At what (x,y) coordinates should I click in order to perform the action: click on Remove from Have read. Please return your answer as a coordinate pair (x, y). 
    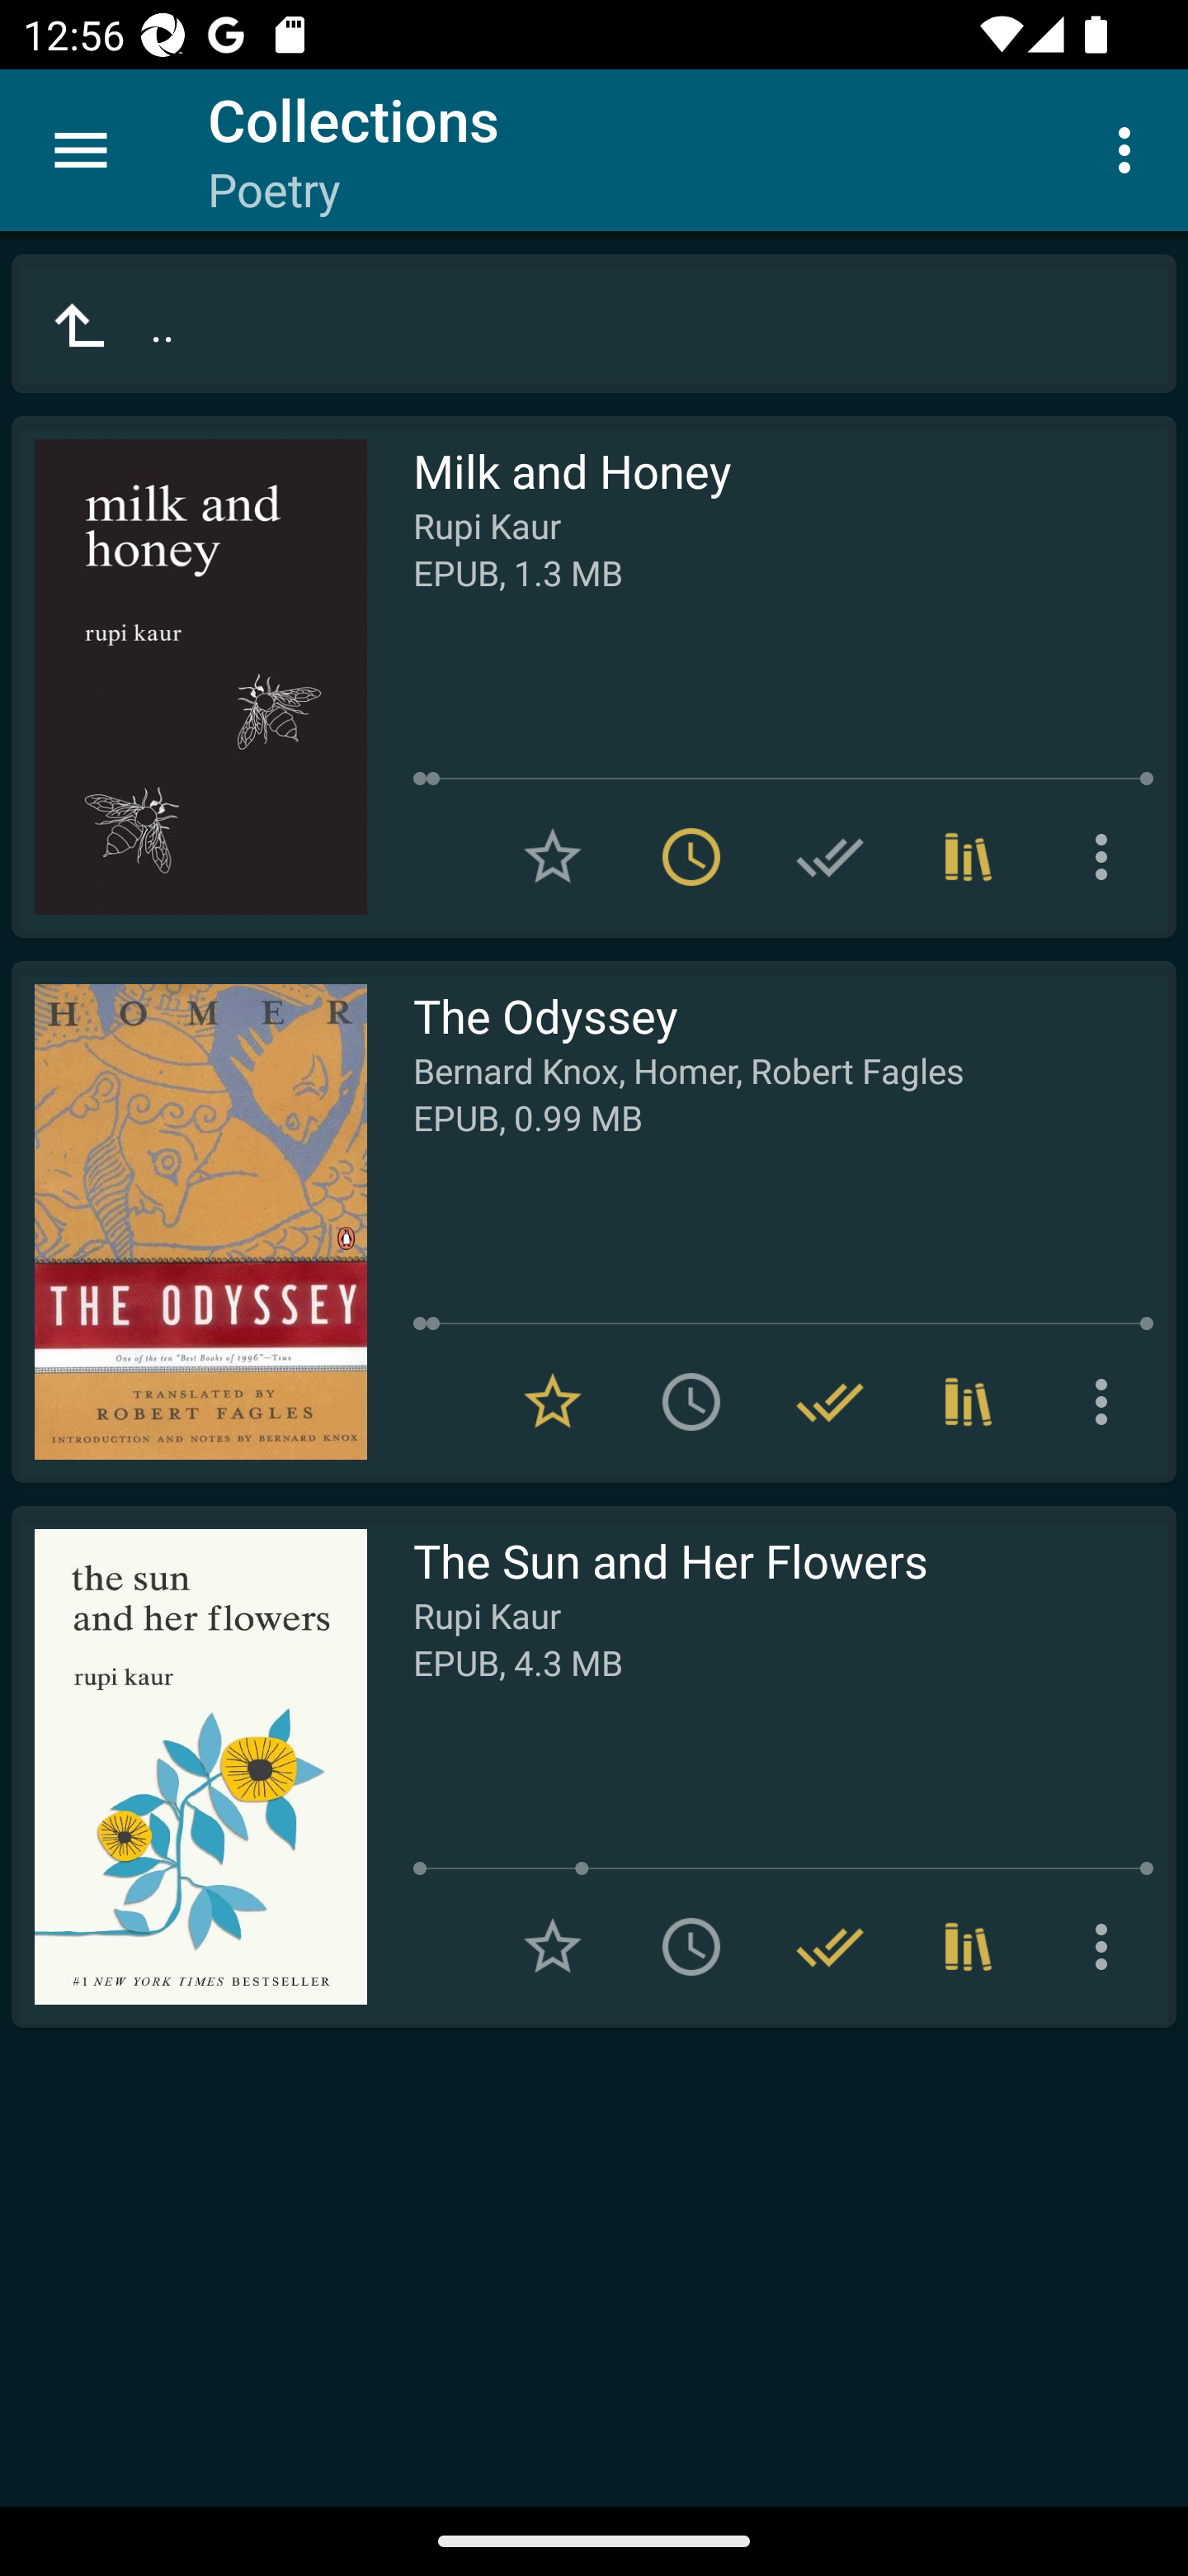
    Looking at the image, I should click on (830, 1401).